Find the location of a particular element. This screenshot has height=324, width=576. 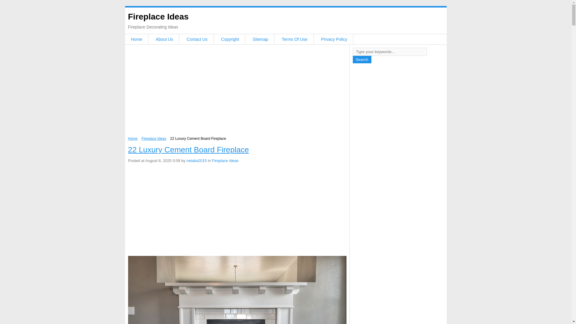

Advertisement is located at coordinates (237, 211).